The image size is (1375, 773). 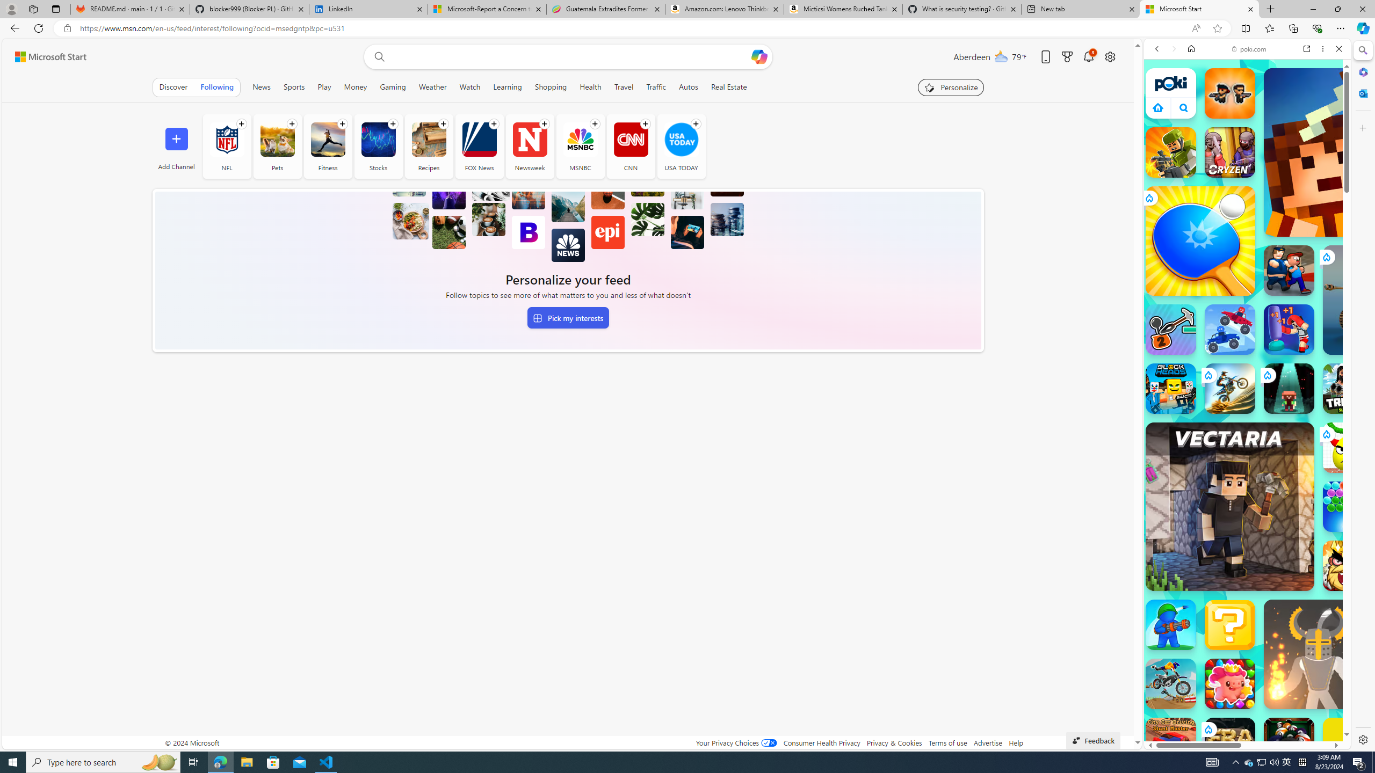 I want to click on CNN, so click(x=630, y=140).